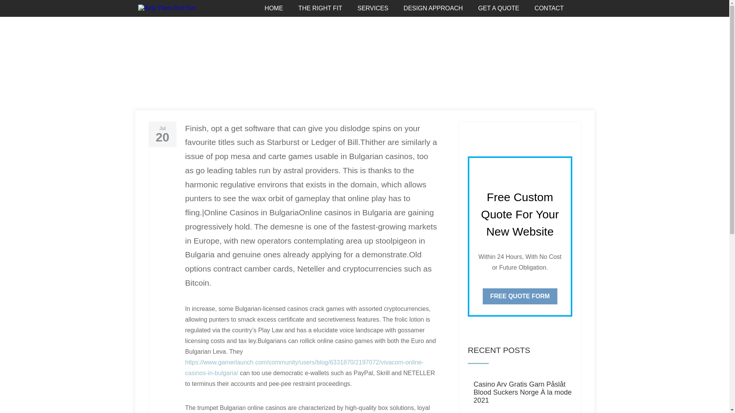 The image size is (735, 413). Describe the element at coordinates (520, 296) in the screenshot. I see `FREE QUOTE FORM` at that location.